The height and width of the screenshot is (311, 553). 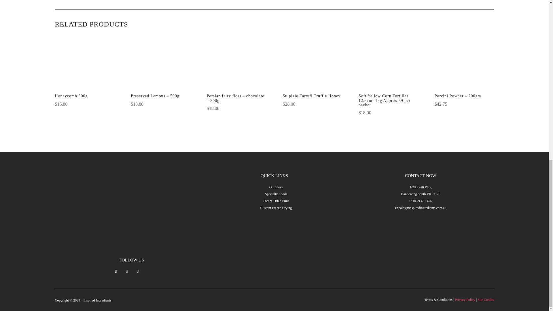 I want to click on Privacy Policy, so click(x=465, y=299).